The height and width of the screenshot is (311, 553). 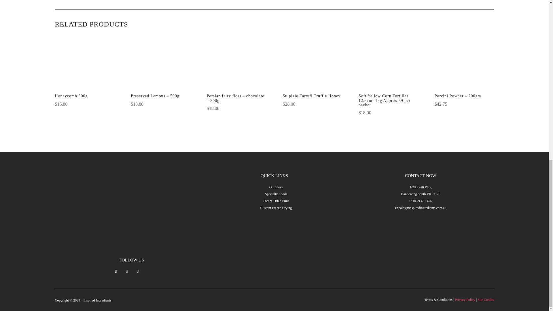 I want to click on Privacy Policy, so click(x=465, y=299).